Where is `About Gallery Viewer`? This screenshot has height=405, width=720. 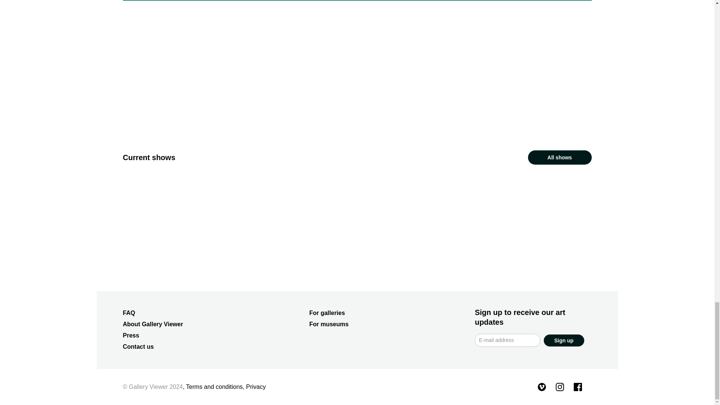 About Gallery Viewer is located at coordinates (153, 324).